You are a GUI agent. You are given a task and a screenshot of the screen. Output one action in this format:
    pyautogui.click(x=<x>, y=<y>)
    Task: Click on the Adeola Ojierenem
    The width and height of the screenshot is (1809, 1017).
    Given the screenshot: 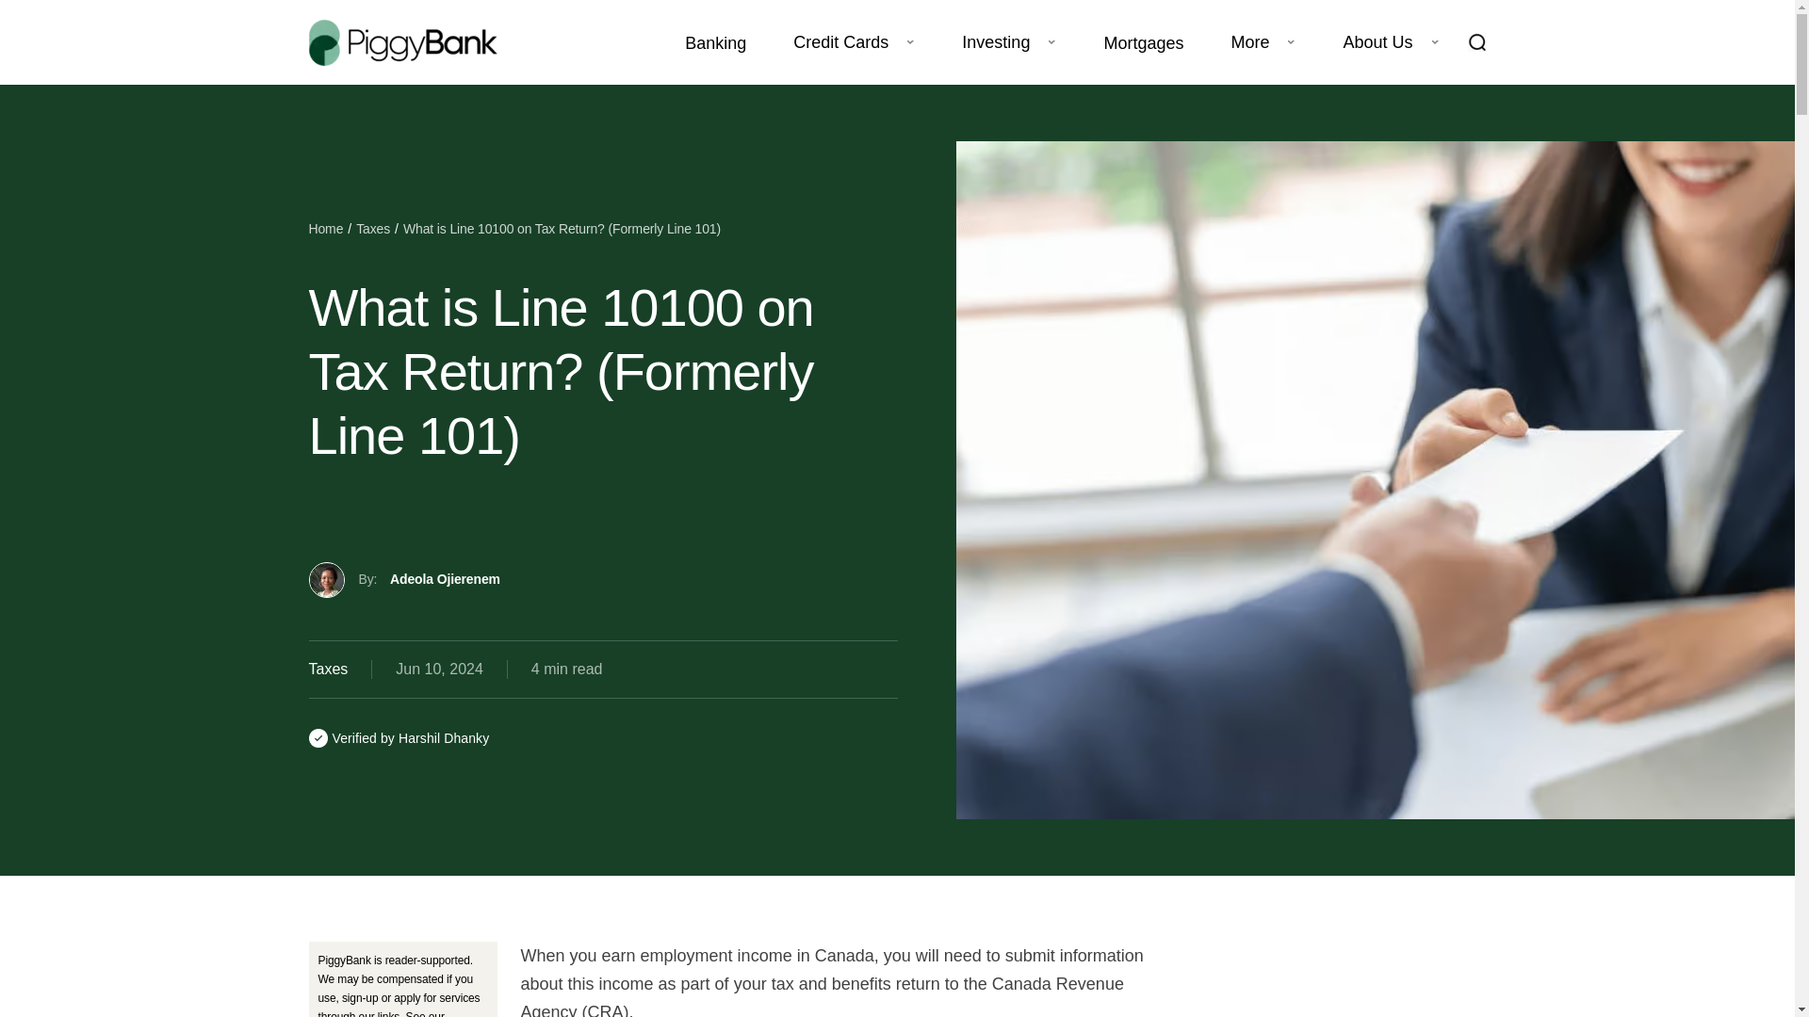 What is the action you would take?
    pyautogui.click(x=445, y=578)
    